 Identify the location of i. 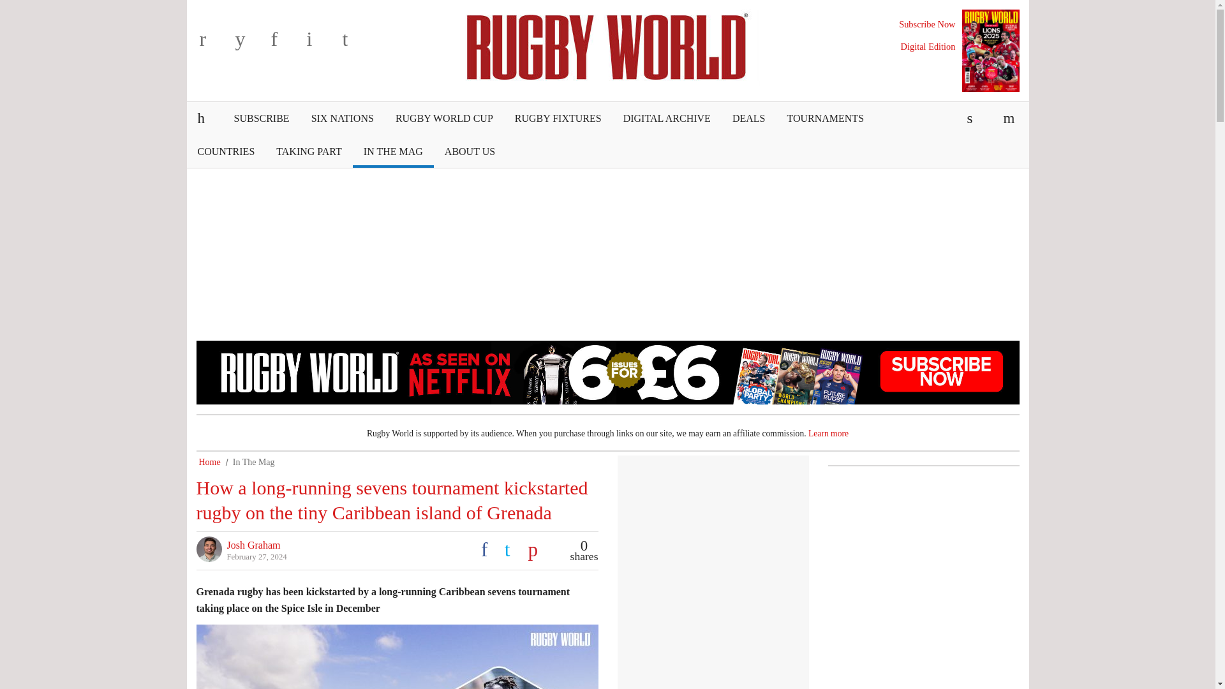
(322, 43).